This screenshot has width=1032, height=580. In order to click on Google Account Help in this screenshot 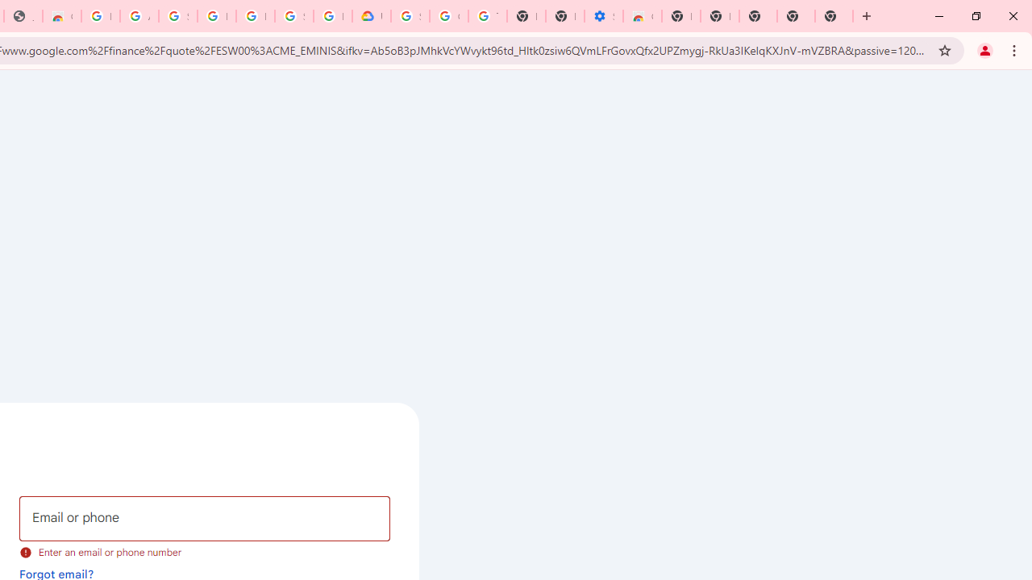, I will do `click(448, 16)`.